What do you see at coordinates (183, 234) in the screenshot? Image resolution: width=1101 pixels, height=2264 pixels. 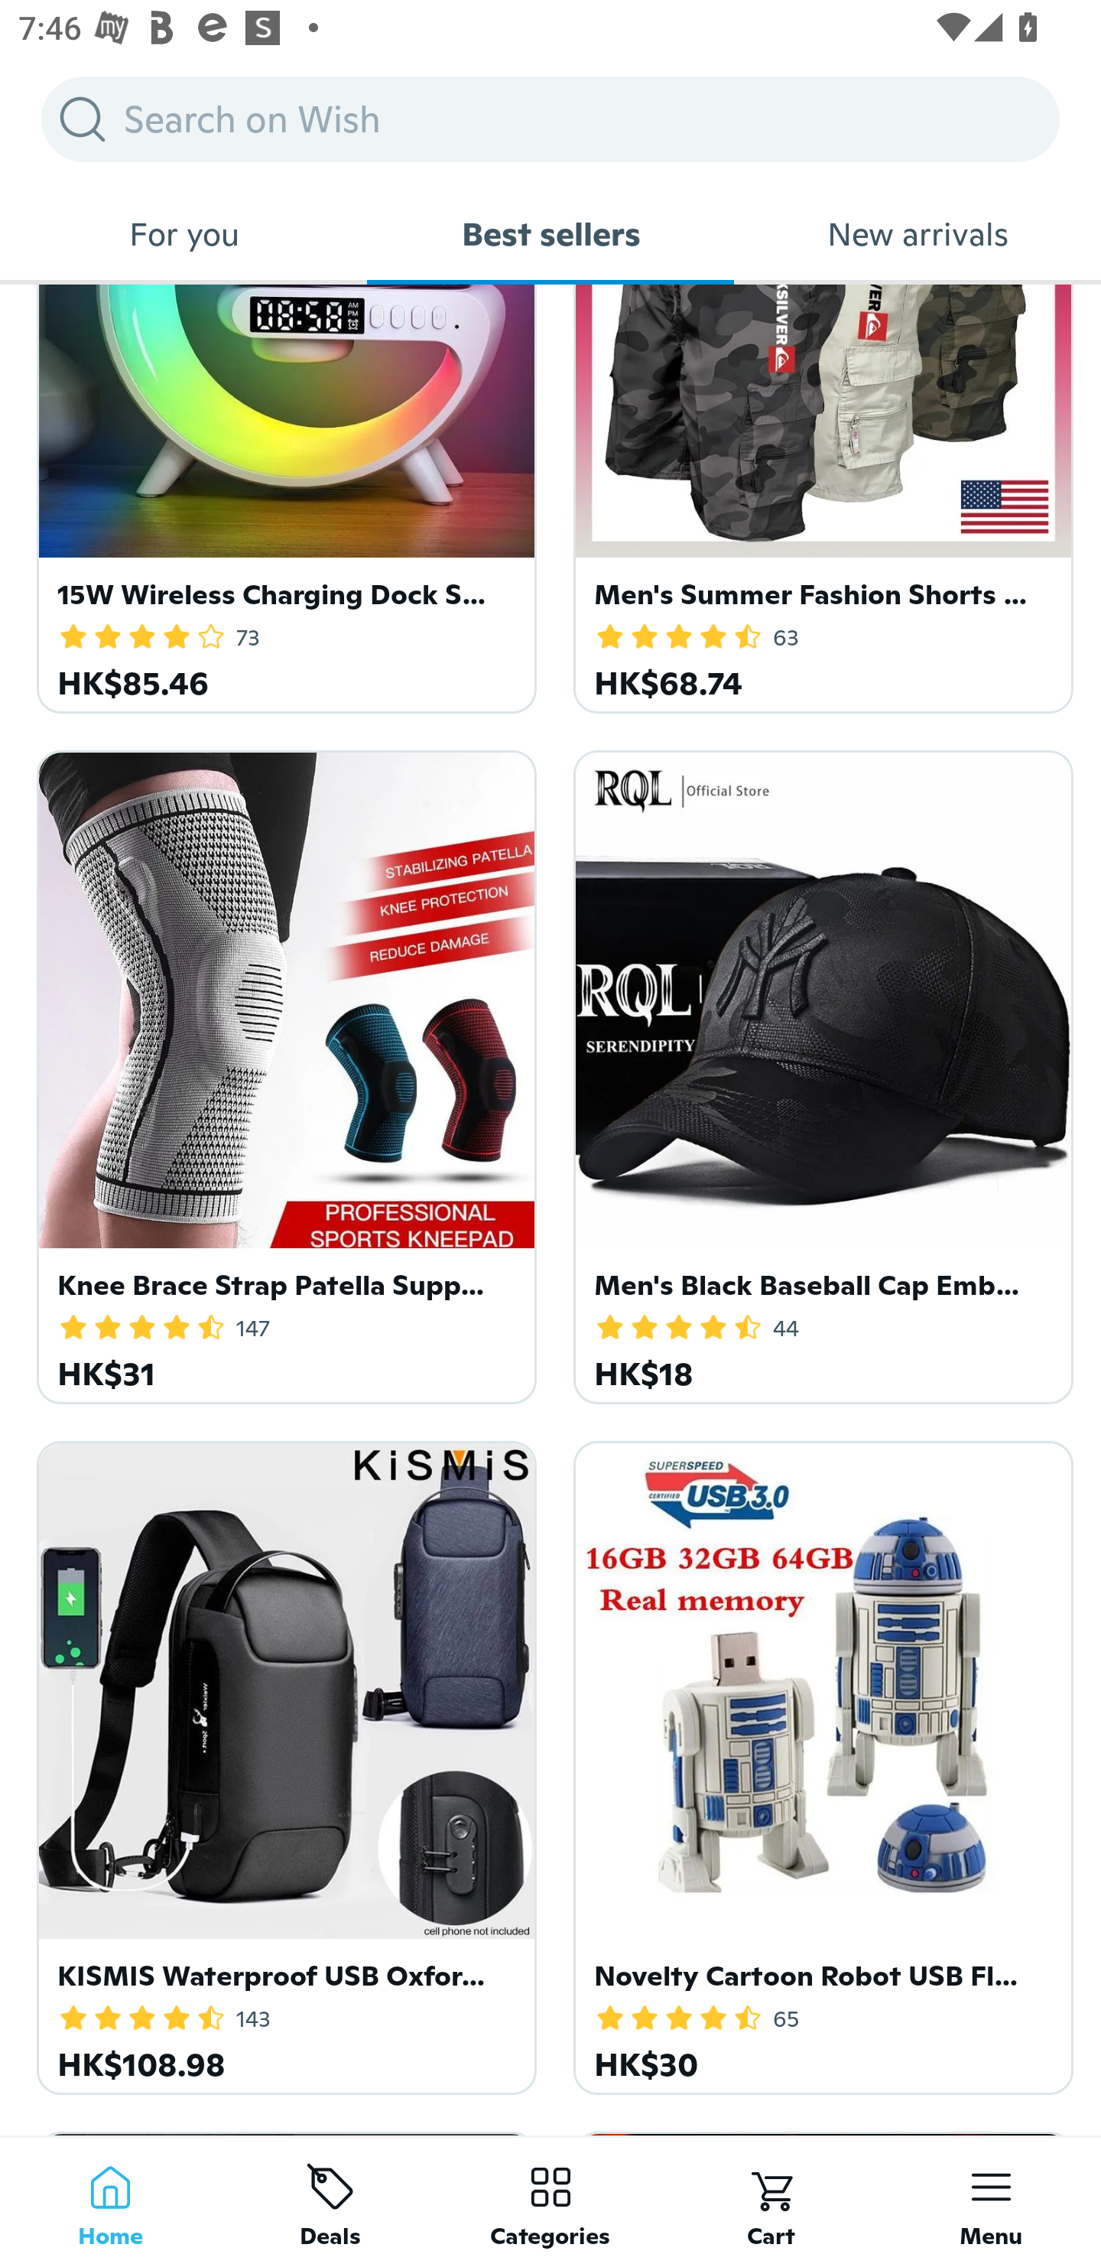 I see `For you` at bounding box center [183, 234].